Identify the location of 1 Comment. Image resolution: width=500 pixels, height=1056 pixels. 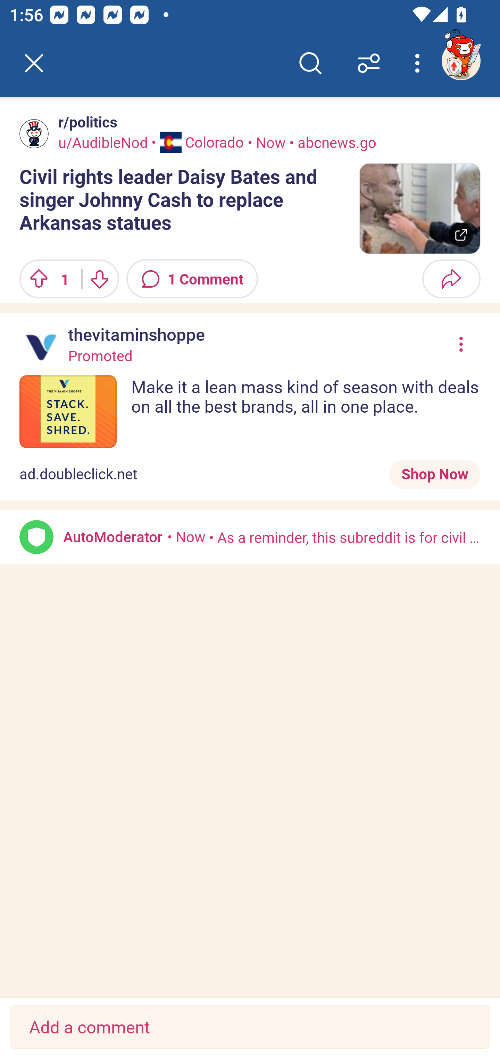
(192, 279).